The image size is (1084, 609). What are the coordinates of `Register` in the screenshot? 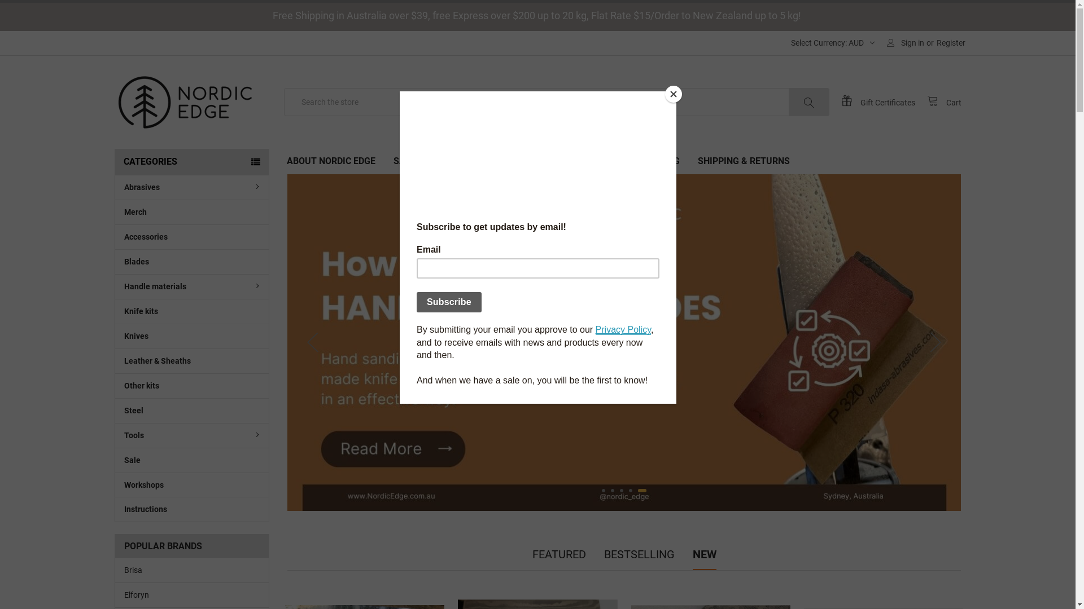 It's located at (951, 43).